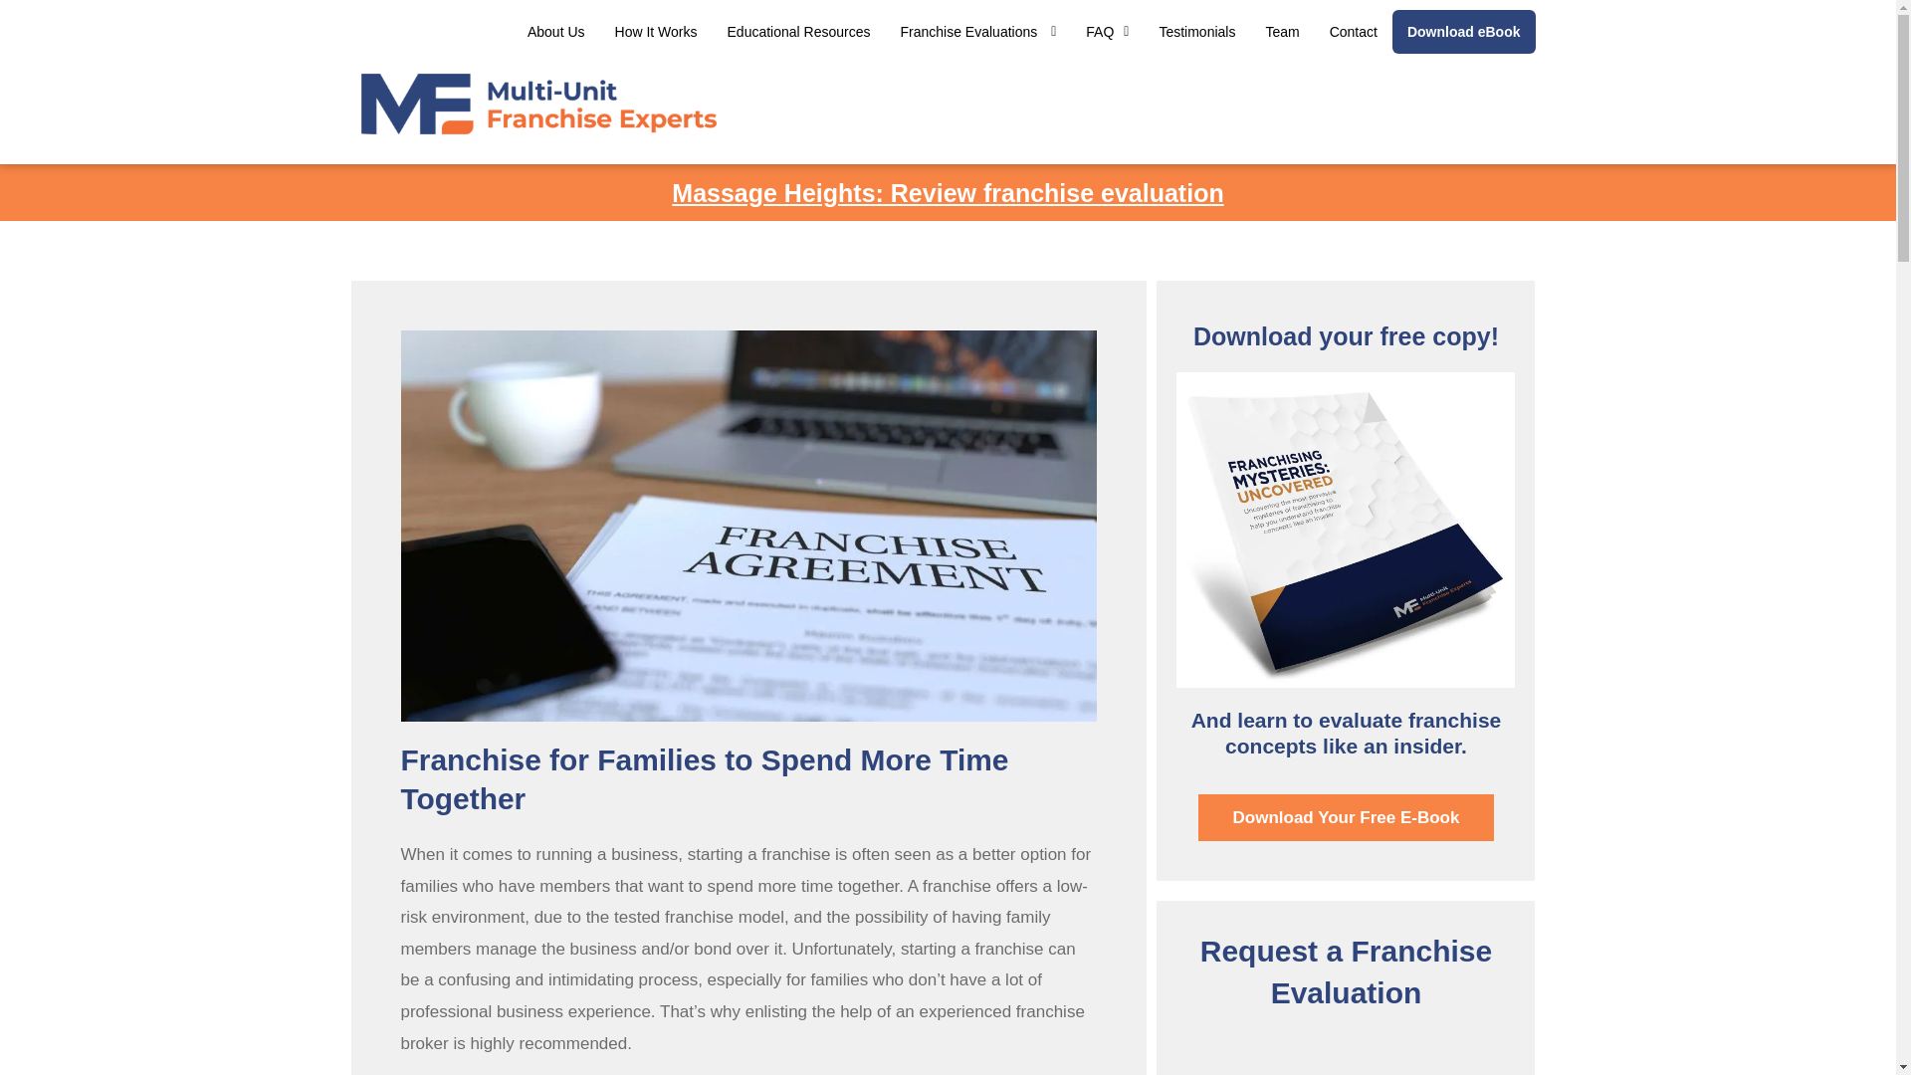 This screenshot has width=1911, height=1075. What do you see at coordinates (1282, 32) in the screenshot?
I see `Team` at bounding box center [1282, 32].